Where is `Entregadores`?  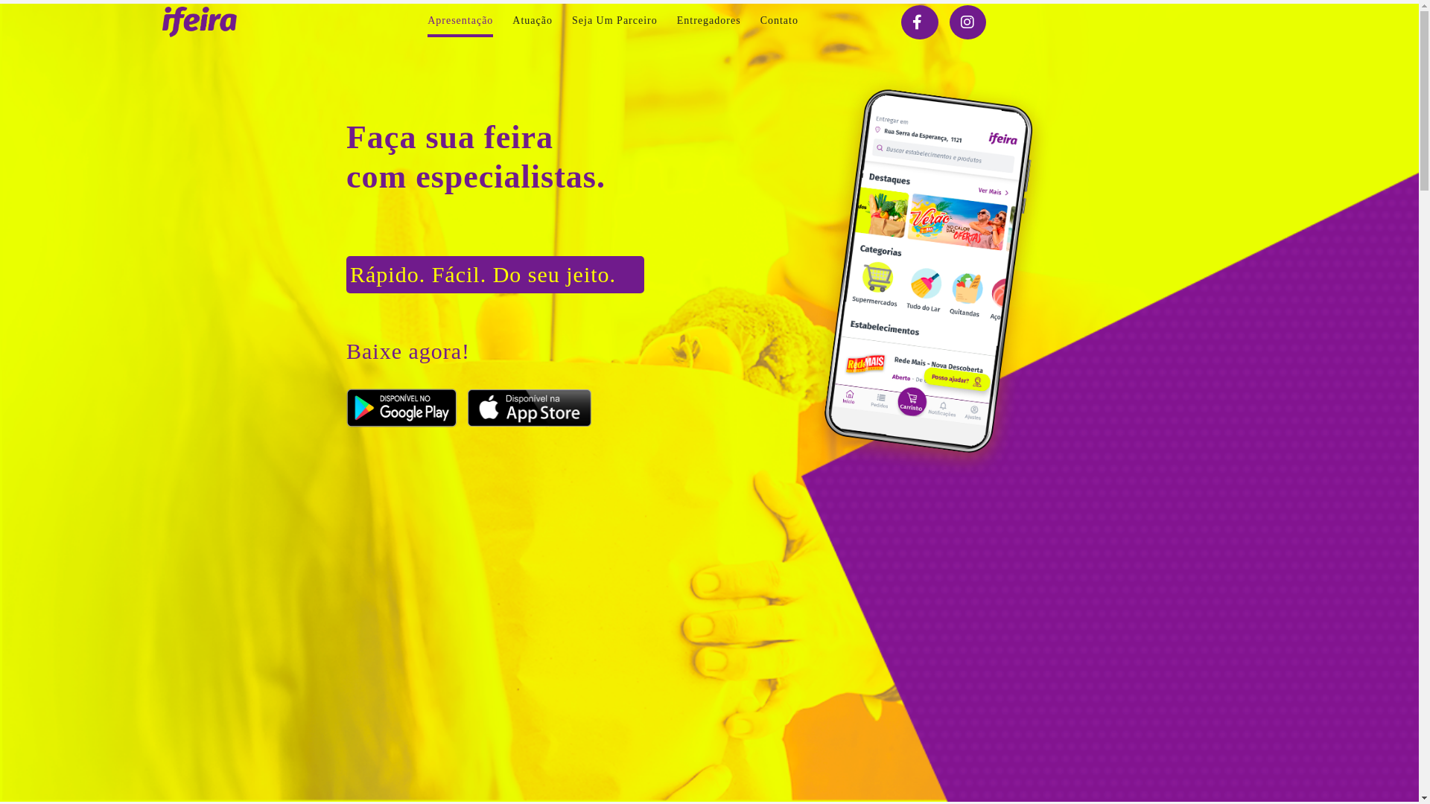 Entregadores is located at coordinates (709, 20).